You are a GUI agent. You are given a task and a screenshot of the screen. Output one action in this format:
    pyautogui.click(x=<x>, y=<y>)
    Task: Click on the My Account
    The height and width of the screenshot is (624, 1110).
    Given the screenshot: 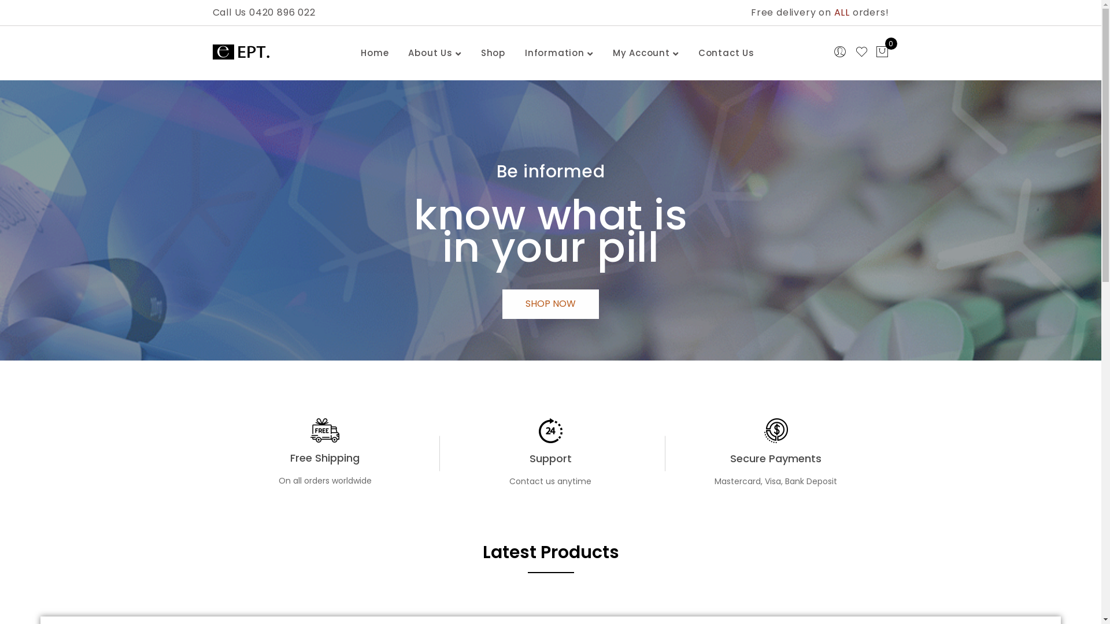 What is the action you would take?
    pyautogui.click(x=642, y=53)
    